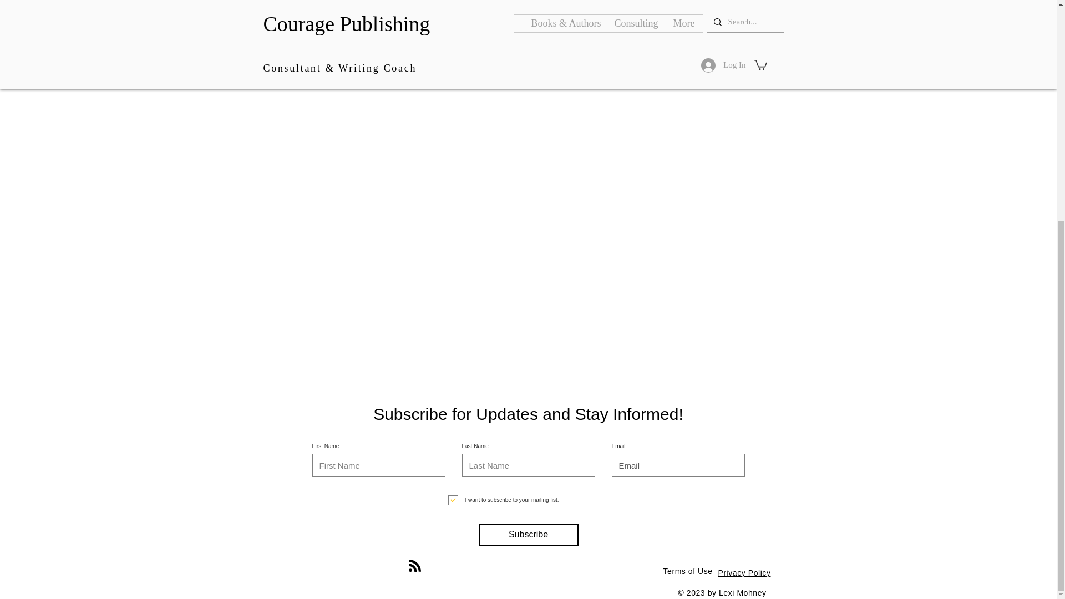  I want to click on Terms of Use, so click(688, 571).